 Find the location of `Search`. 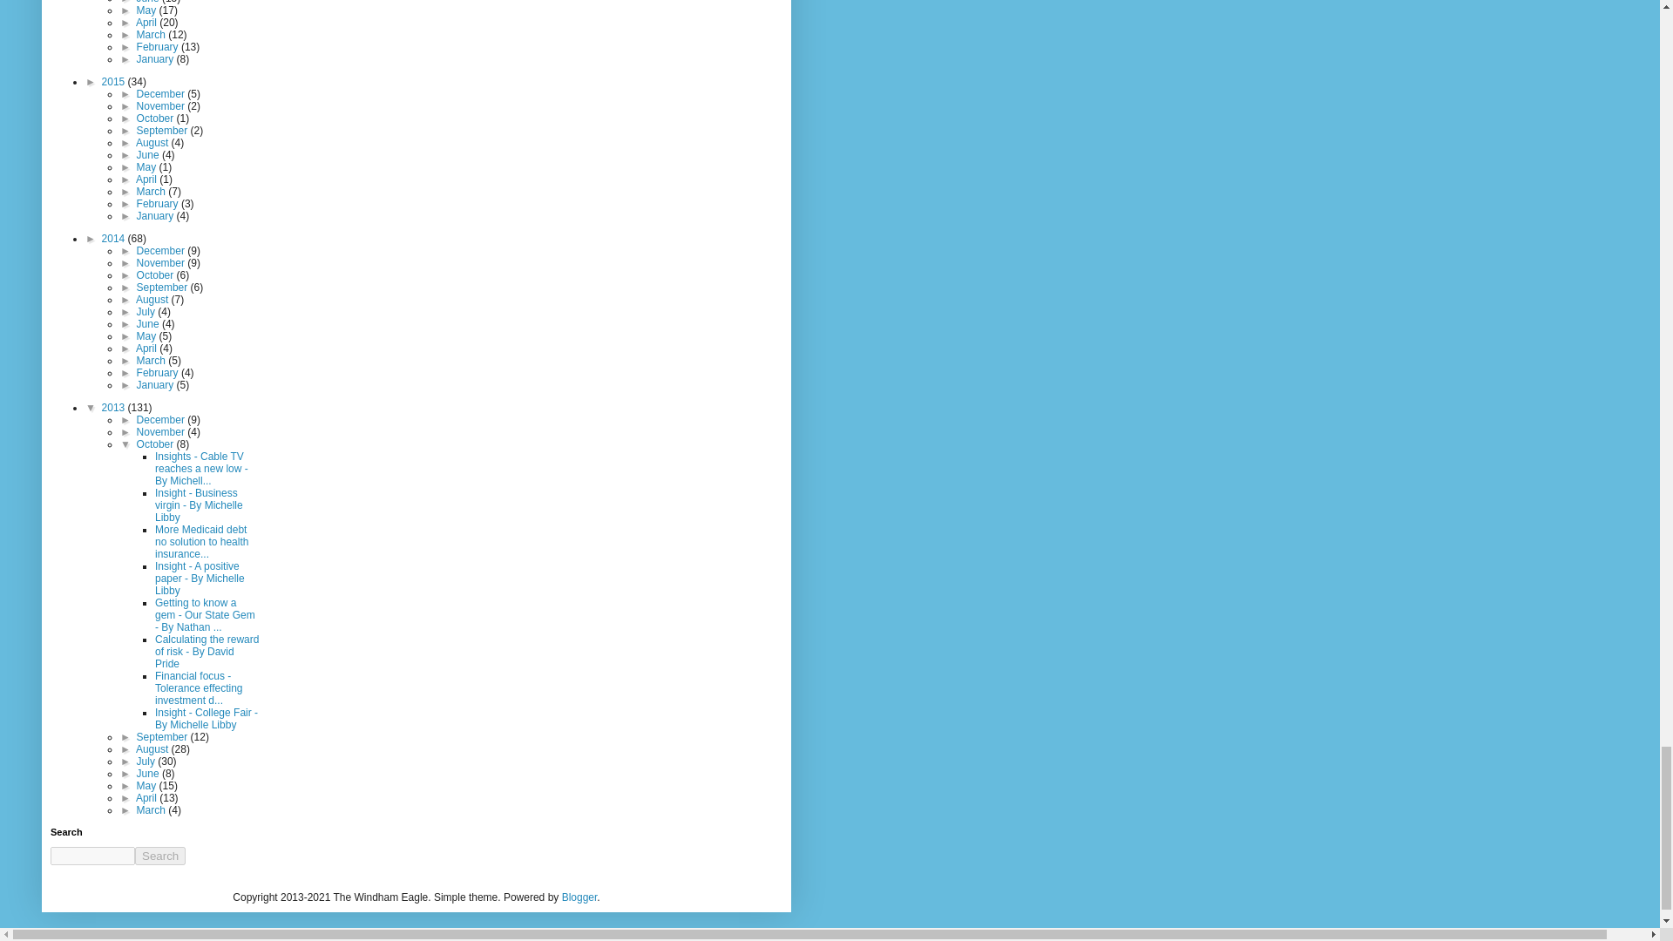

Search is located at coordinates (160, 856).